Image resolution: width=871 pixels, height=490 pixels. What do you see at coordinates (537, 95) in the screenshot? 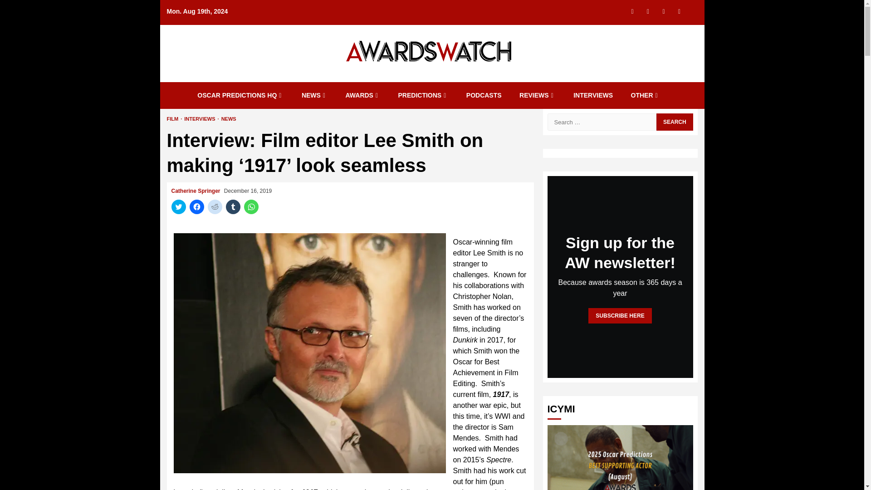
I see `REVIEWS` at bounding box center [537, 95].